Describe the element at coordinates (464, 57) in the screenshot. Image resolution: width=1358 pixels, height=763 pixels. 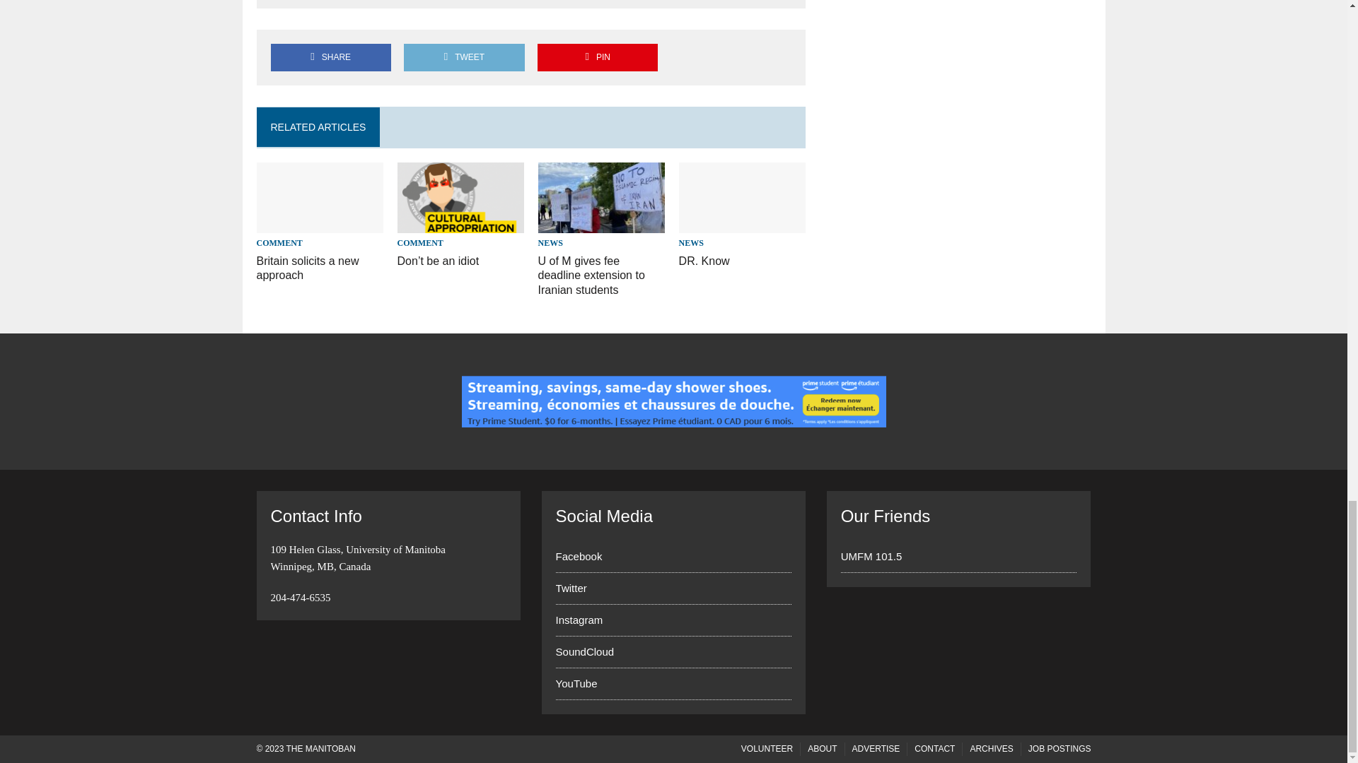
I see `Tweet This Post` at that location.